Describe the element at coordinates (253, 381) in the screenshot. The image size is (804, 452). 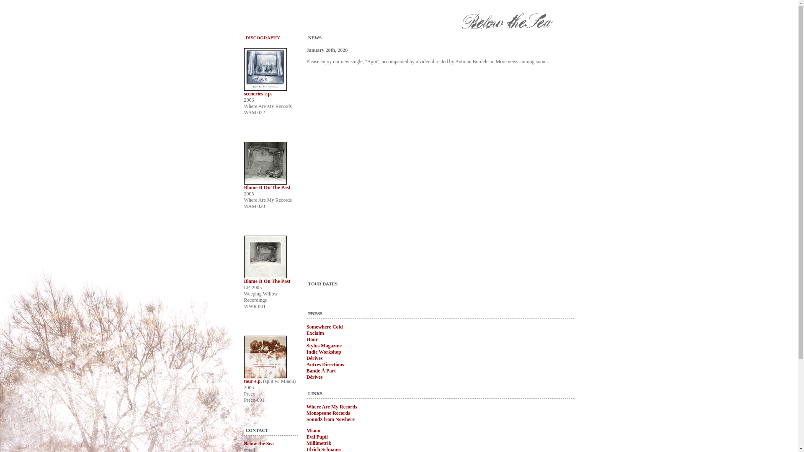
I see `tour e.p.` at that location.